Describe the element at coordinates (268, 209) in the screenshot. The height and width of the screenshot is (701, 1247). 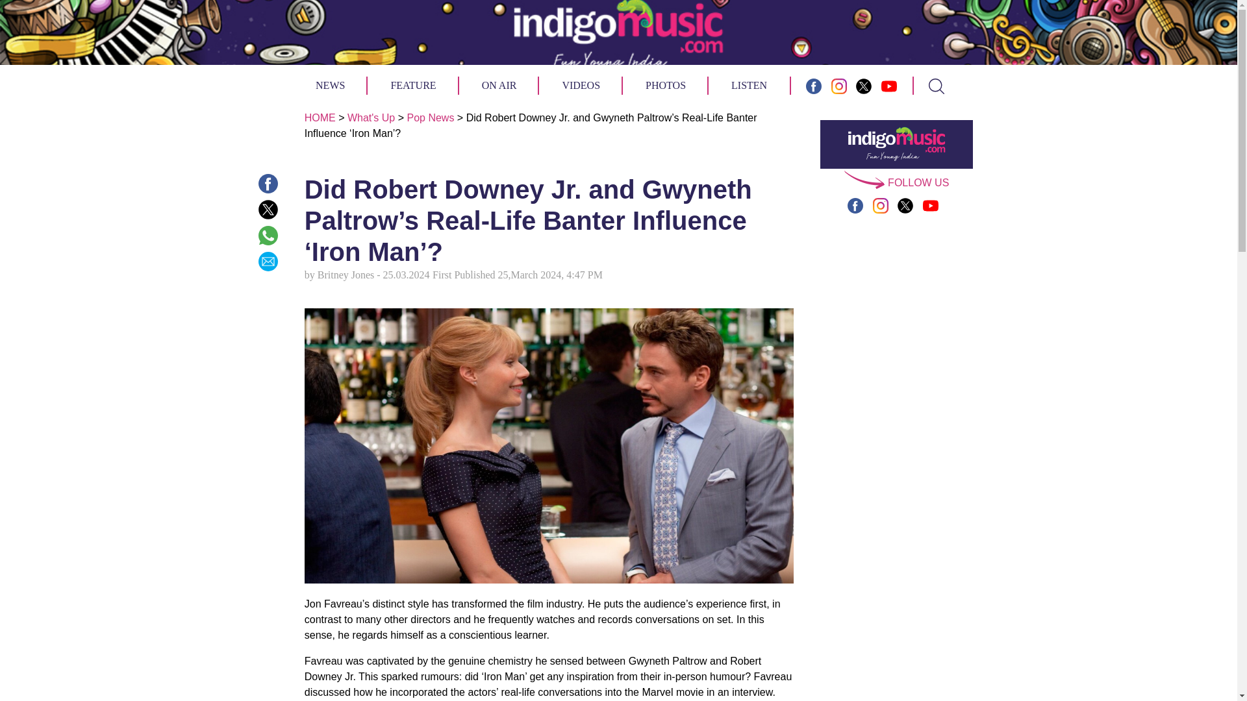
I see `Click to share this post on Twitter` at that location.